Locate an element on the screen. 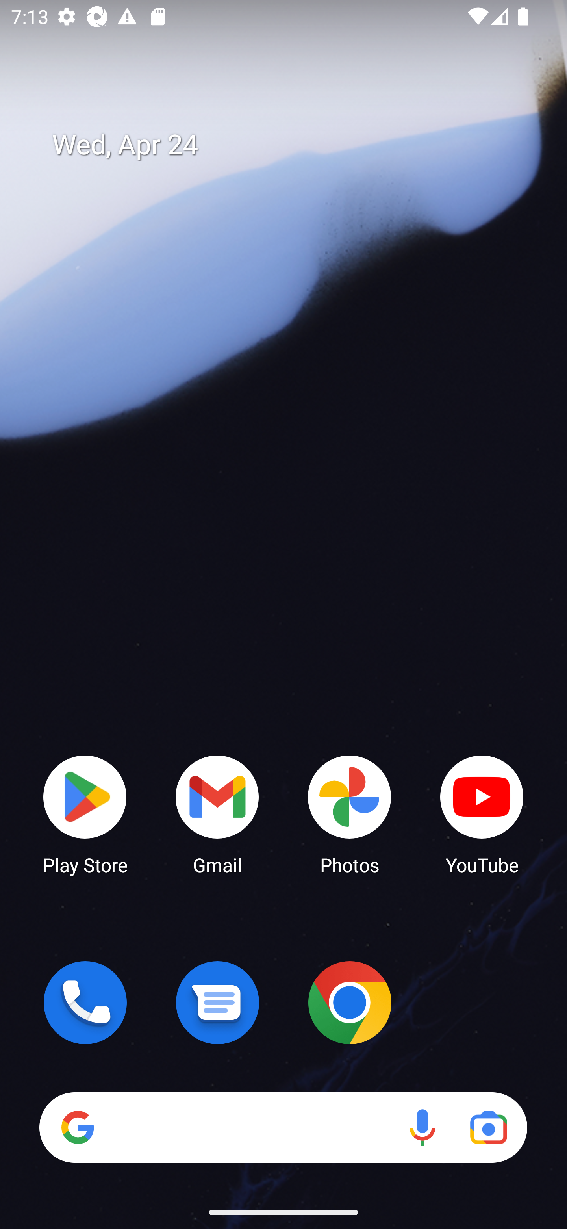 The height and width of the screenshot is (1229, 567). Play Store is located at coordinates (85, 814).